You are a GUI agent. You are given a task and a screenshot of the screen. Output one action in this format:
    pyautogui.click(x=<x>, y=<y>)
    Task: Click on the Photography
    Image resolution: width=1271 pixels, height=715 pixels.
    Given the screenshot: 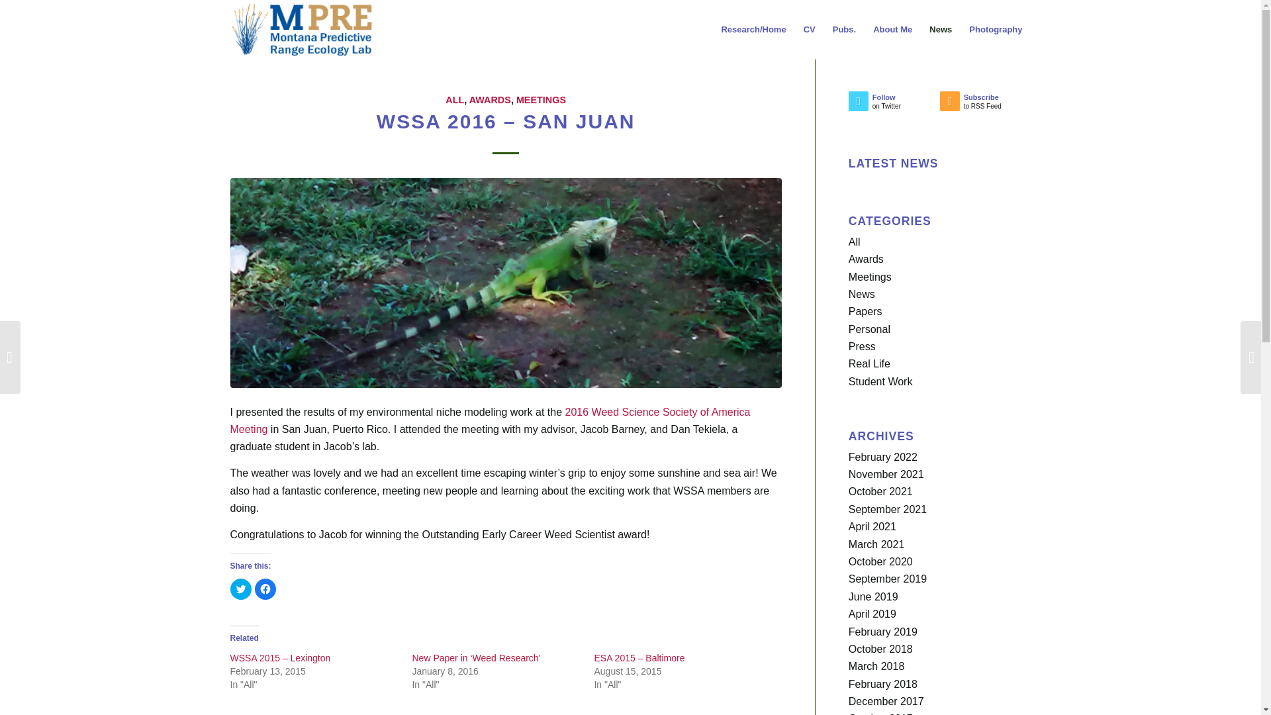 What is the action you would take?
    pyautogui.click(x=996, y=29)
    